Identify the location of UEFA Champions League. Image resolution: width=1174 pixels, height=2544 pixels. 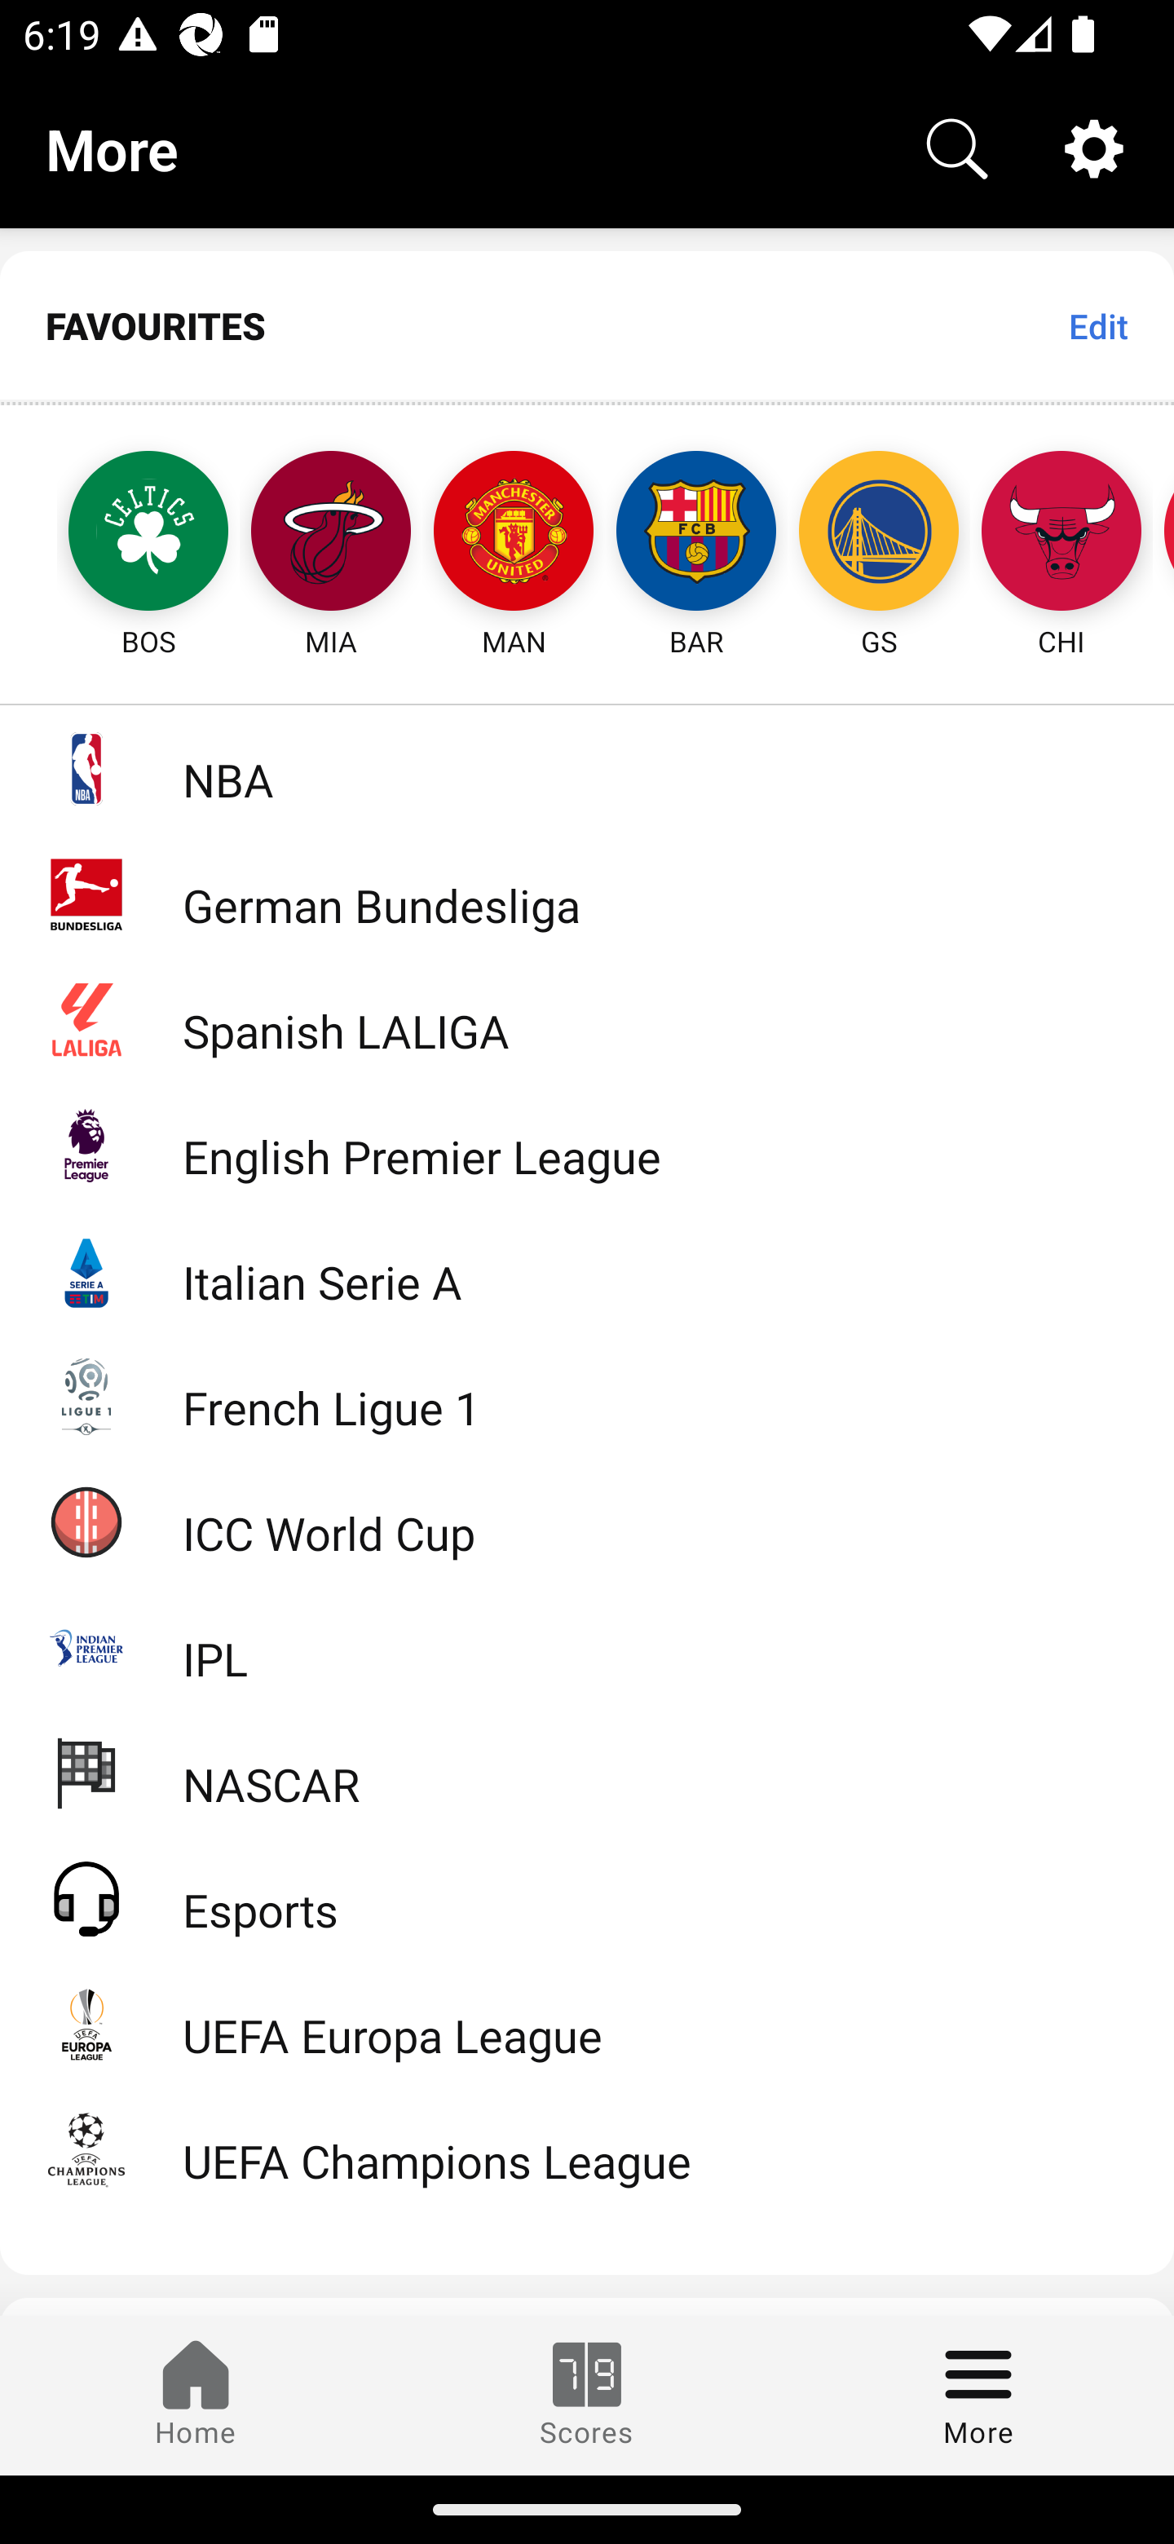
(587, 2149).